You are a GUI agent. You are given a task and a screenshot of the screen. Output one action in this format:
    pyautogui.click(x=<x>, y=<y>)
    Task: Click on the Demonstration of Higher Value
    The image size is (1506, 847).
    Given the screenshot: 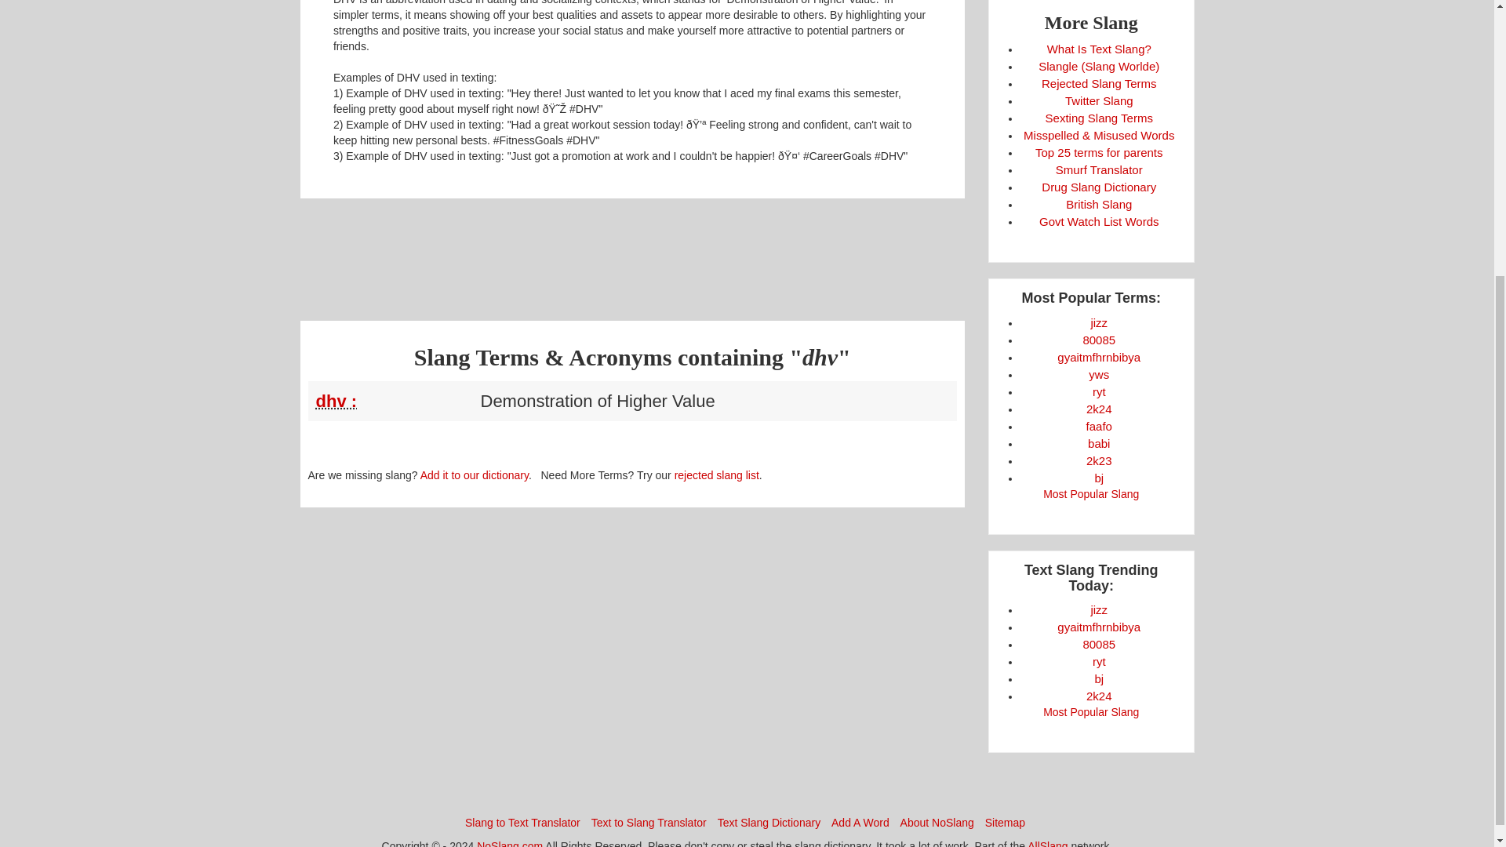 What is the action you would take?
    pyautogui.click(x=394, y=401)
    